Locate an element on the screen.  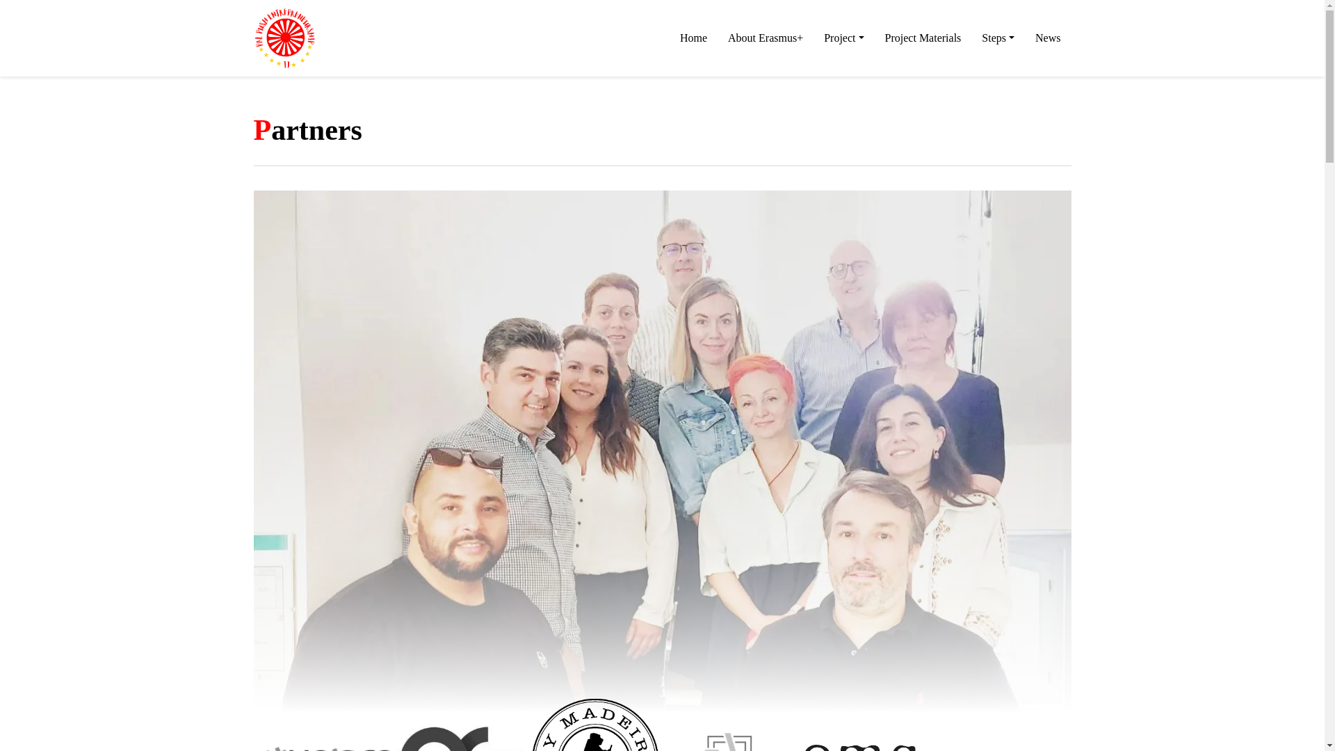
Home is located at coordinates (694, 38).